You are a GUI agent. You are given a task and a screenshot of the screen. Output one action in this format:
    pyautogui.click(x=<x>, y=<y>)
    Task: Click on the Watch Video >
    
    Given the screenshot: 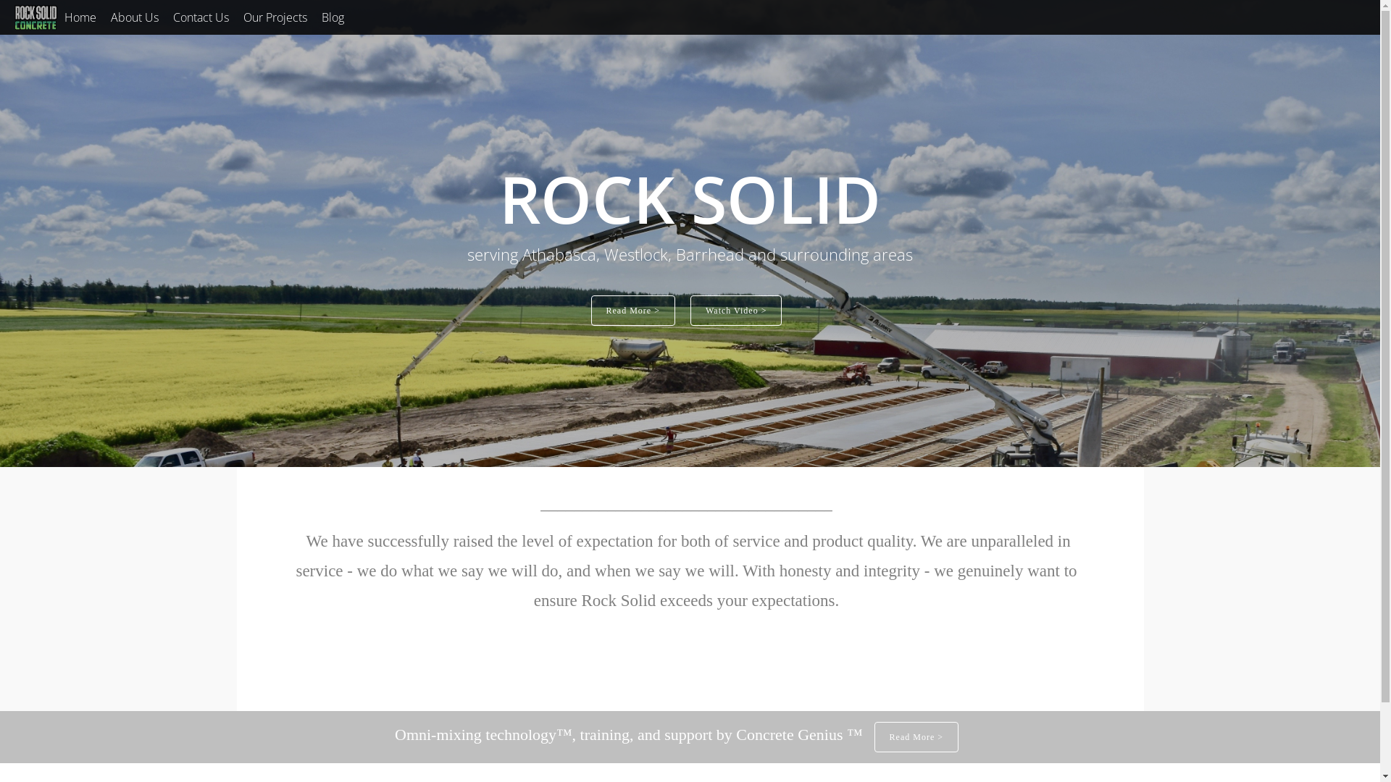 What is the action you would take?
    pyautogui.click(x=736, y=311)
    